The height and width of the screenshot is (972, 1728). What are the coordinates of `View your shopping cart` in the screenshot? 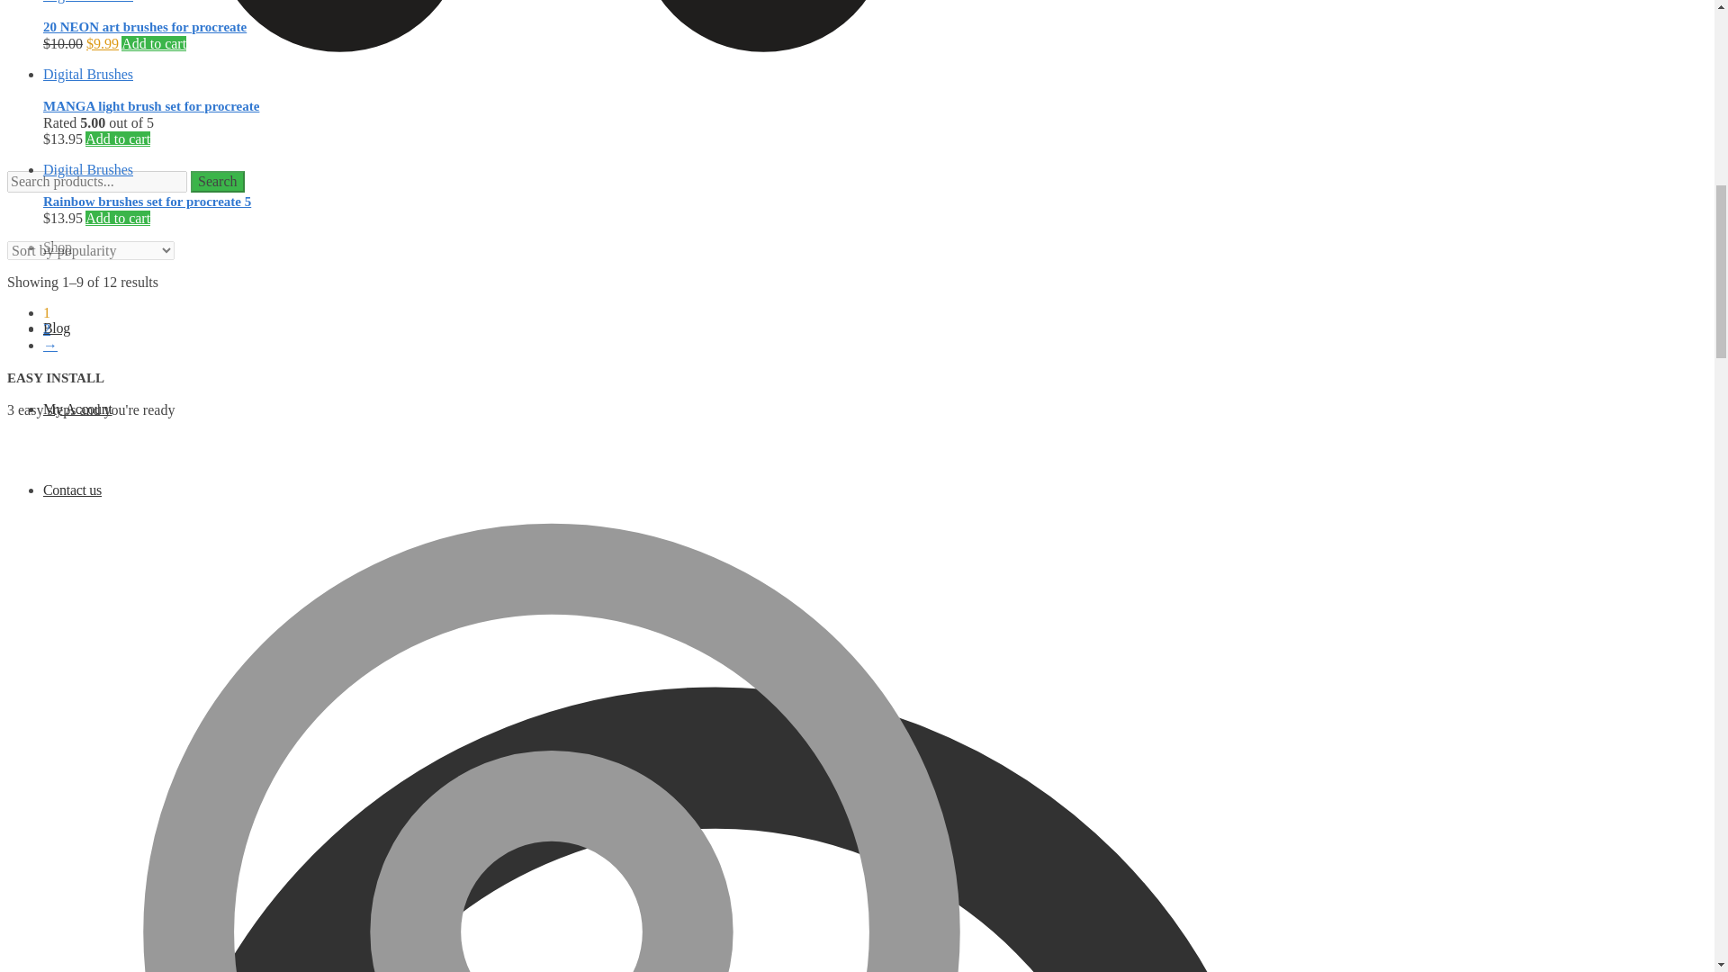 It's located at (552, 77).